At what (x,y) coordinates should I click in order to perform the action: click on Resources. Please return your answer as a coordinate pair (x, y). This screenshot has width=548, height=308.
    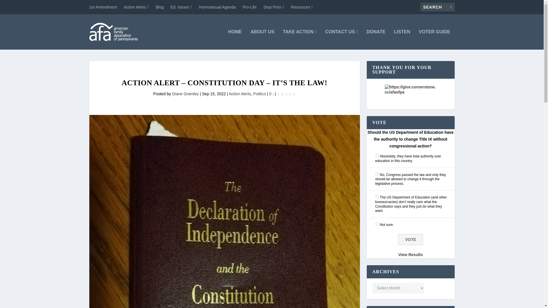
    Looking at the image, I should click on (302, 7).